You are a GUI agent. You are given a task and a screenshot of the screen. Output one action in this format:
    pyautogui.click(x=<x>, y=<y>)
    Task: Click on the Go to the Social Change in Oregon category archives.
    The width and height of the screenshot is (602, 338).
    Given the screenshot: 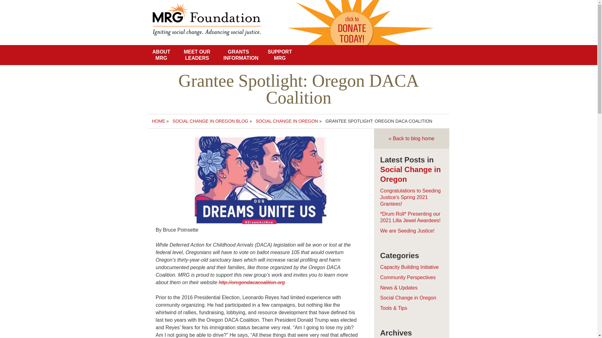 What is the action you would take?
    pyautogui.click(x=287, y=121)
    